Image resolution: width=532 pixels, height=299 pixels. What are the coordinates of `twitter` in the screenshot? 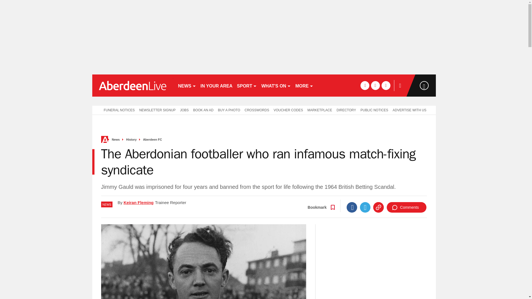 It's located at (375, 85).